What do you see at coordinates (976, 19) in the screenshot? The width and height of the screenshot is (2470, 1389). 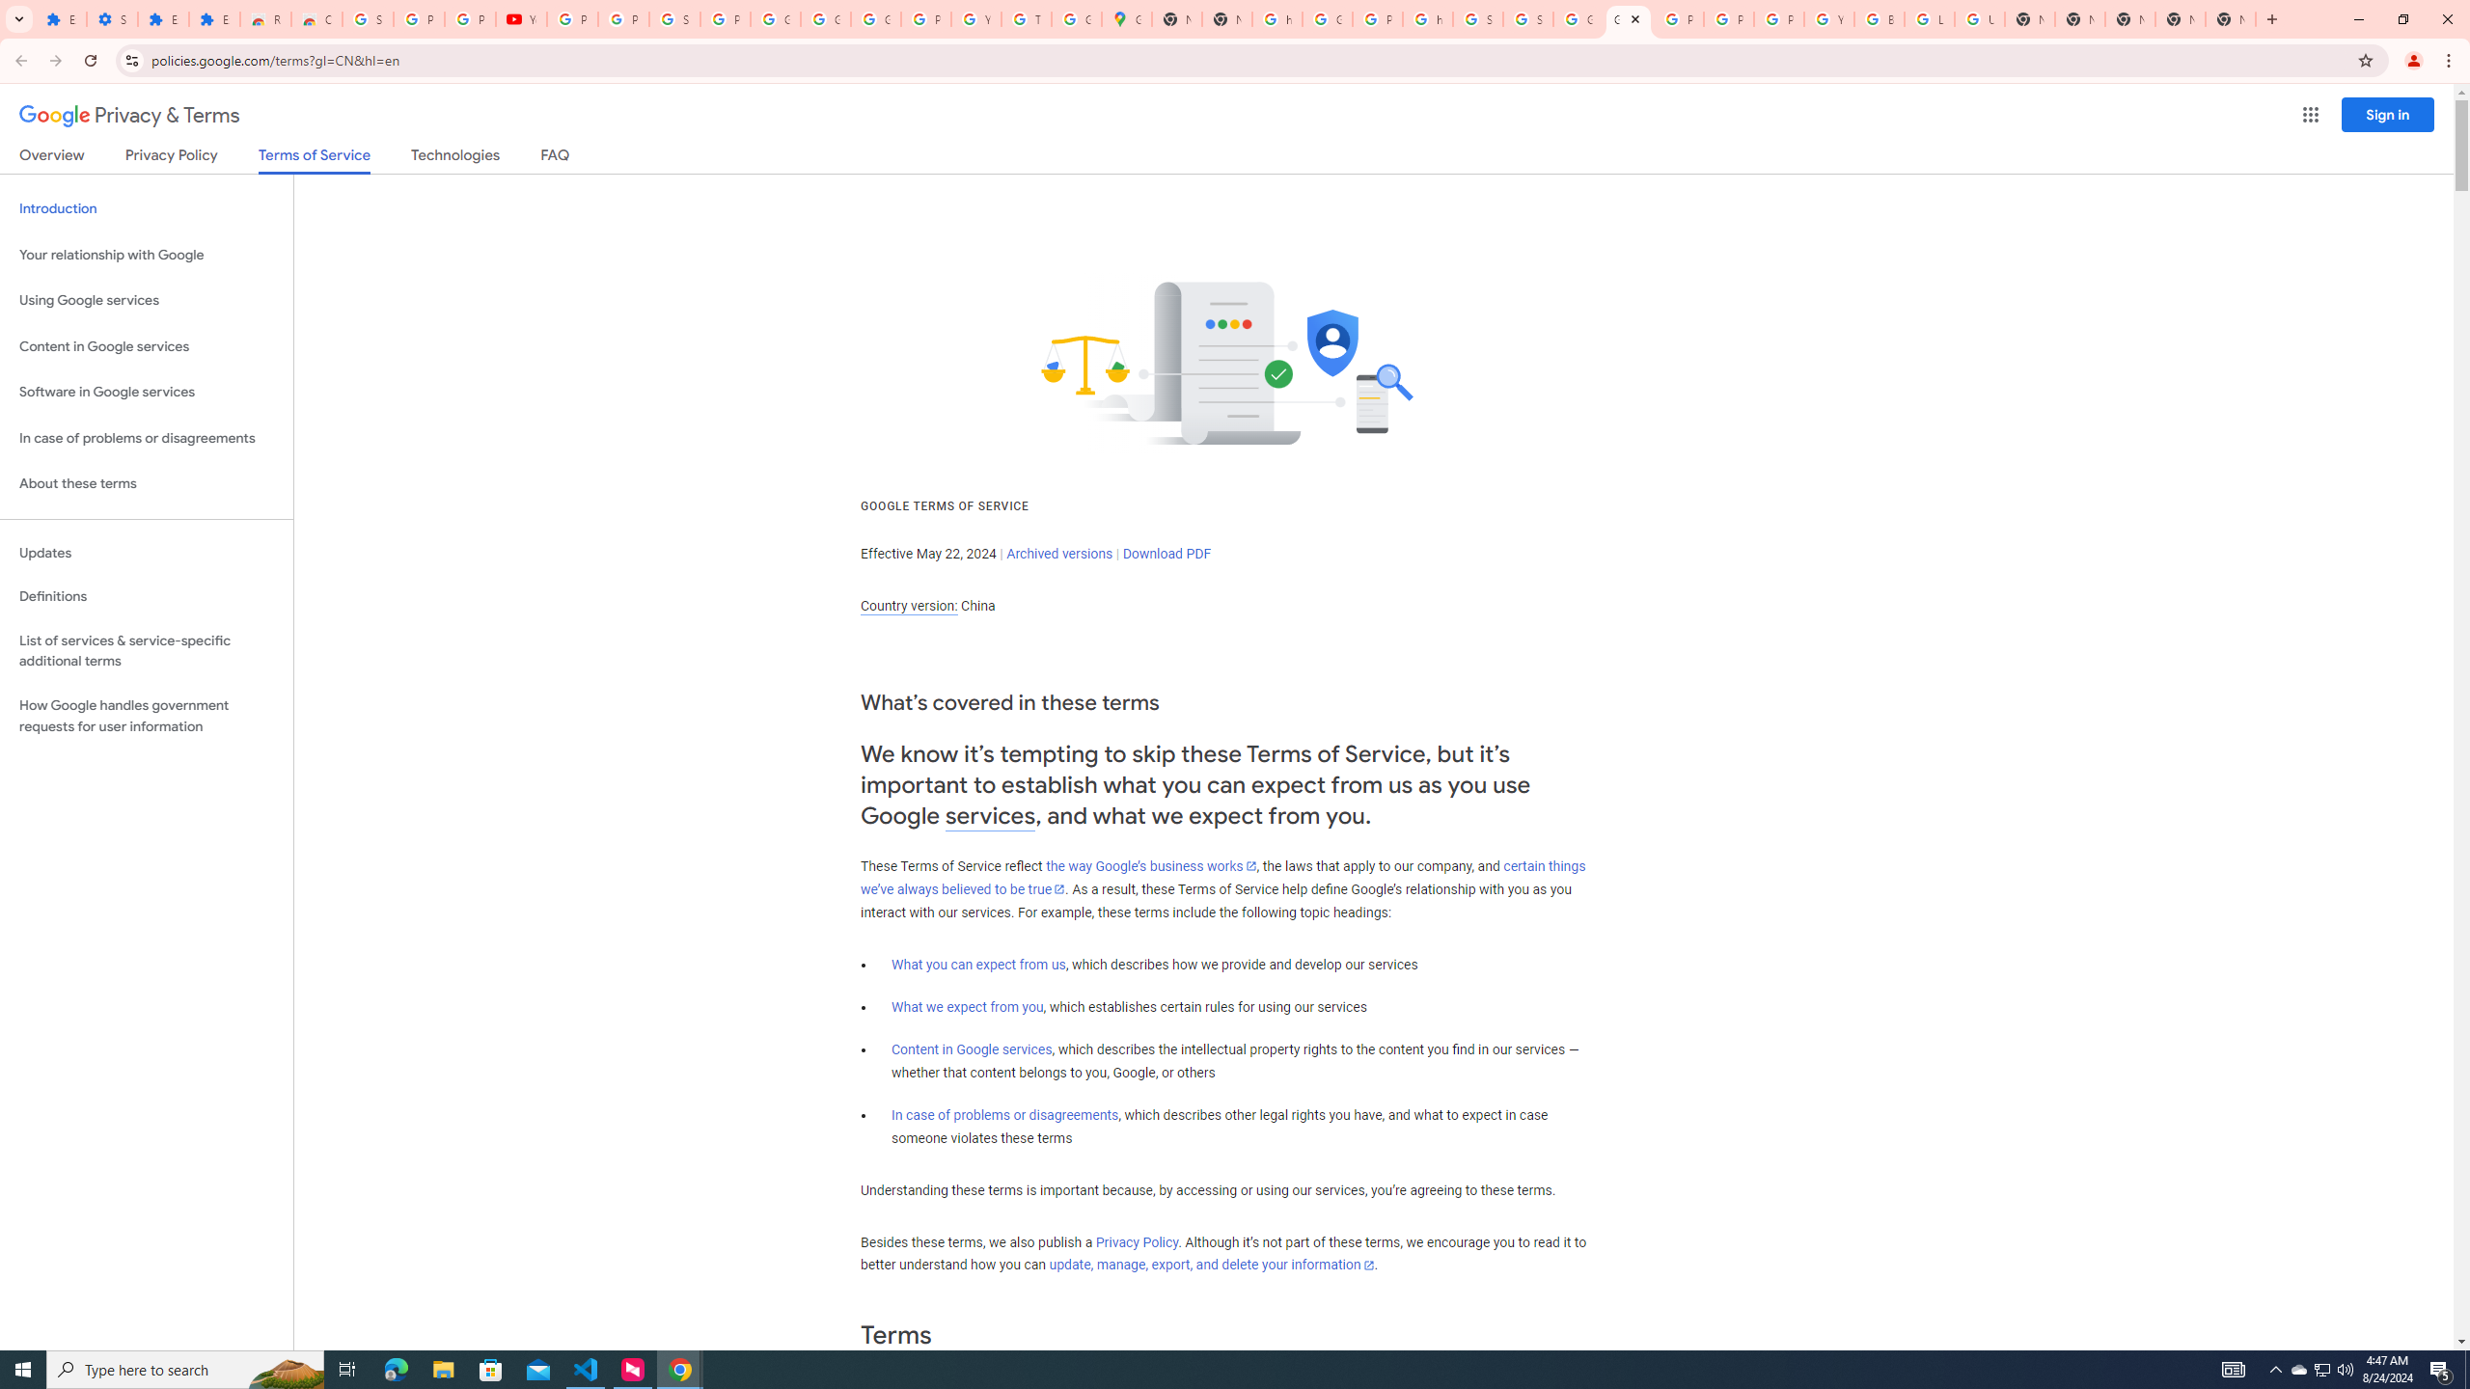 I see `YouTube` at bounding box center [976, 19].